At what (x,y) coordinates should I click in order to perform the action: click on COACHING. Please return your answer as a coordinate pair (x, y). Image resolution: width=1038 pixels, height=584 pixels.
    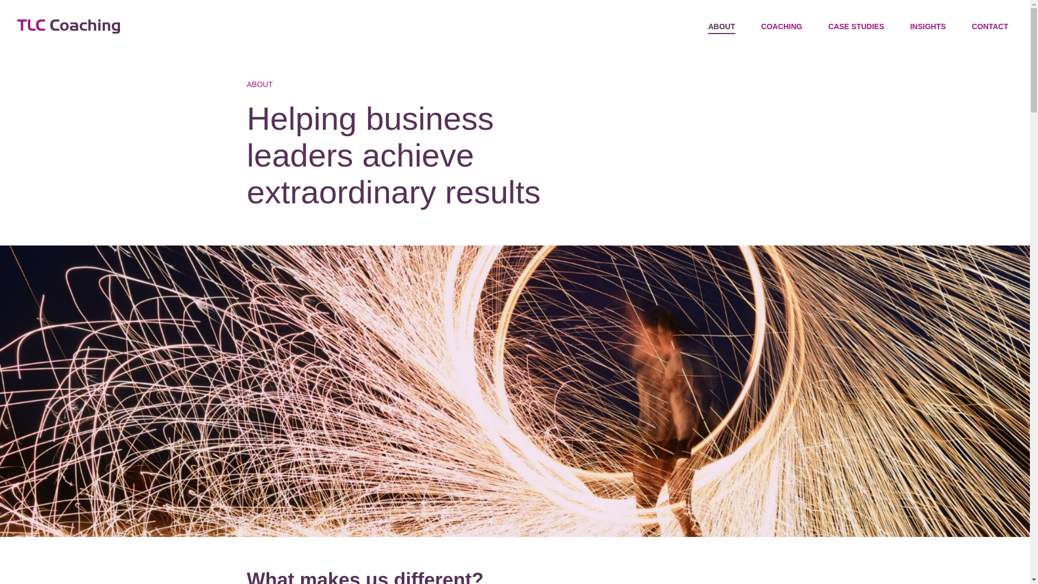
    Looking at the image, I should click on (782, 26).